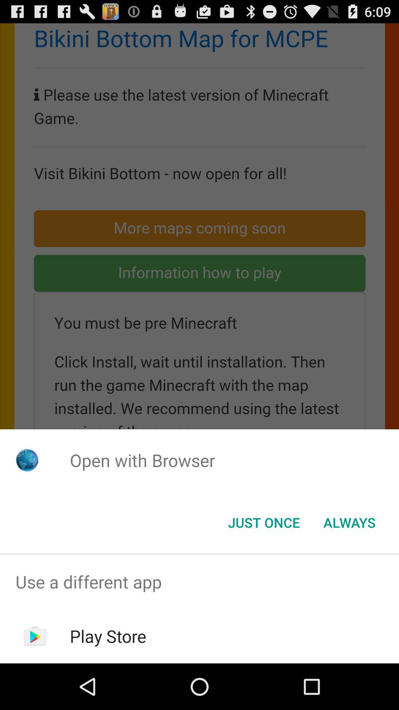  What do you see at coordinates (264, 523) in the screenshot?
I see `turn on the item next to the always` at bounding box center [264, 523].